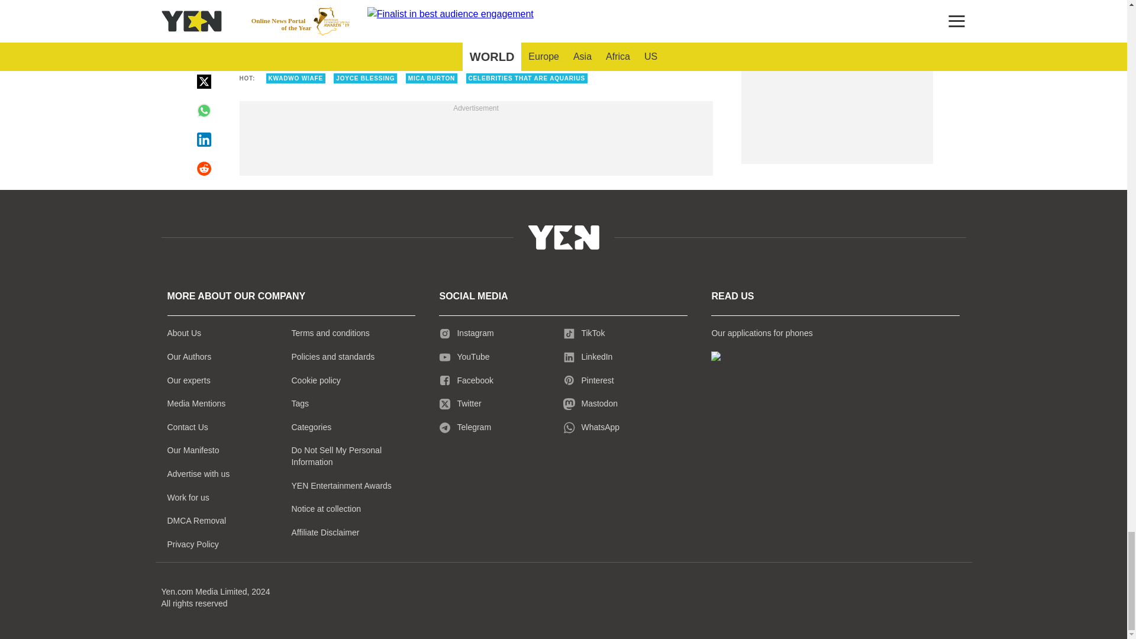 The width and height of the screenshot is (1136, 639). I want to click on Author page, so click(598, 40).